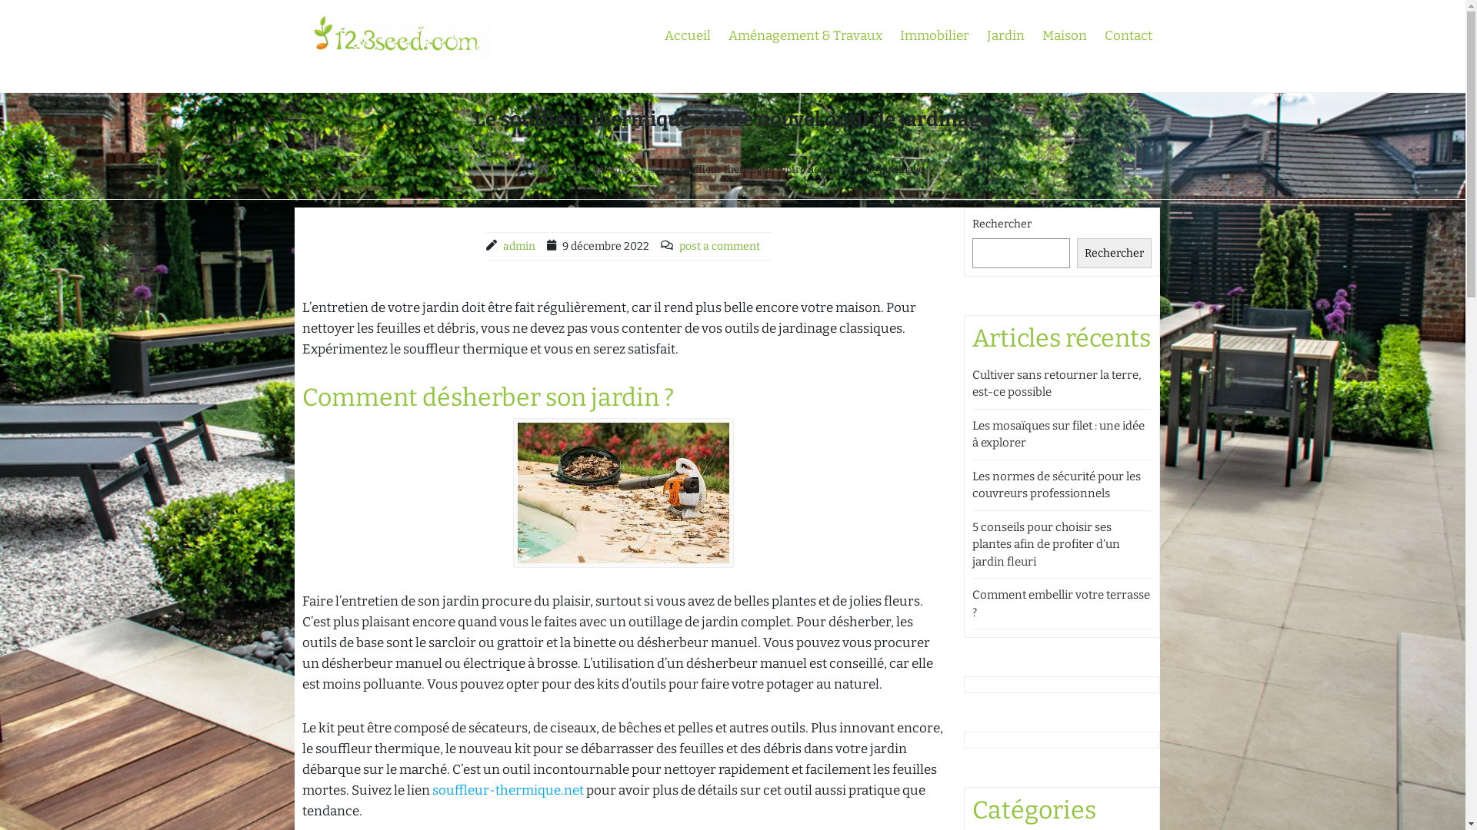 The height and width of the screenshot is (830, 1477). Describe the element at coordinates (652, 169) in the screenshot. I see `9` at that location.